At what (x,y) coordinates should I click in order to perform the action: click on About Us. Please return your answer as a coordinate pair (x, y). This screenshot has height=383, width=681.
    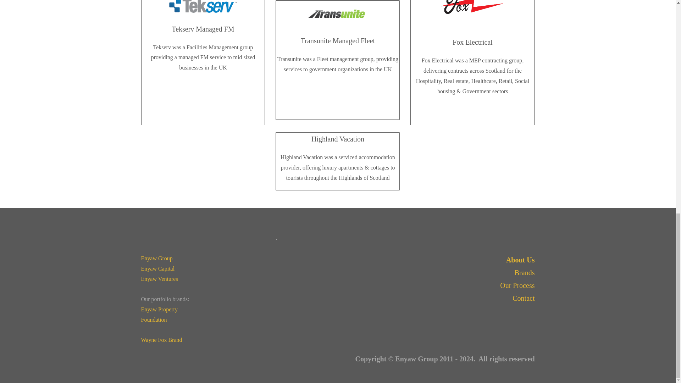
    Looking at the image, I should click on (520, 260).